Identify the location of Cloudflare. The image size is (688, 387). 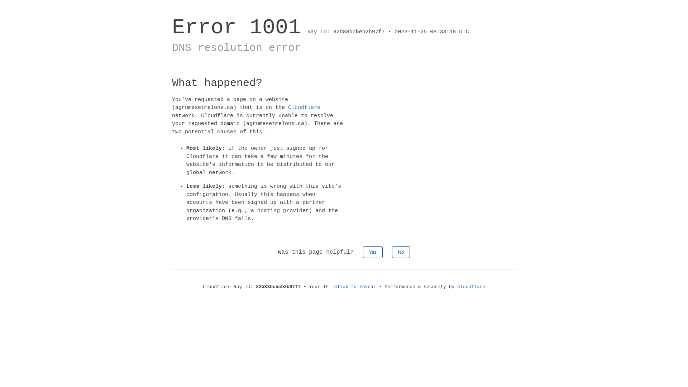
(471, 287).